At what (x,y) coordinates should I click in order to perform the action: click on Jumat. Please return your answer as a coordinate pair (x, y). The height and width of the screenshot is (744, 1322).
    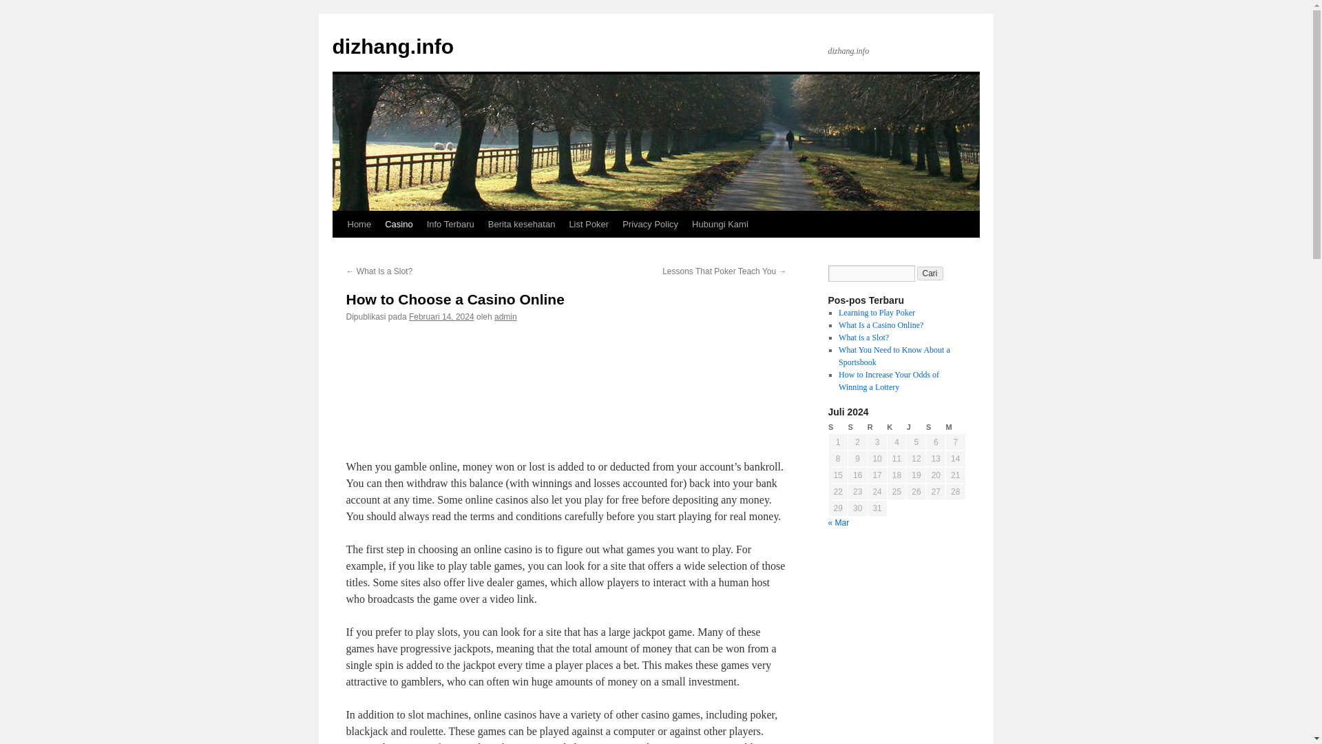
    Looking at the image, I should click on (916, 427).